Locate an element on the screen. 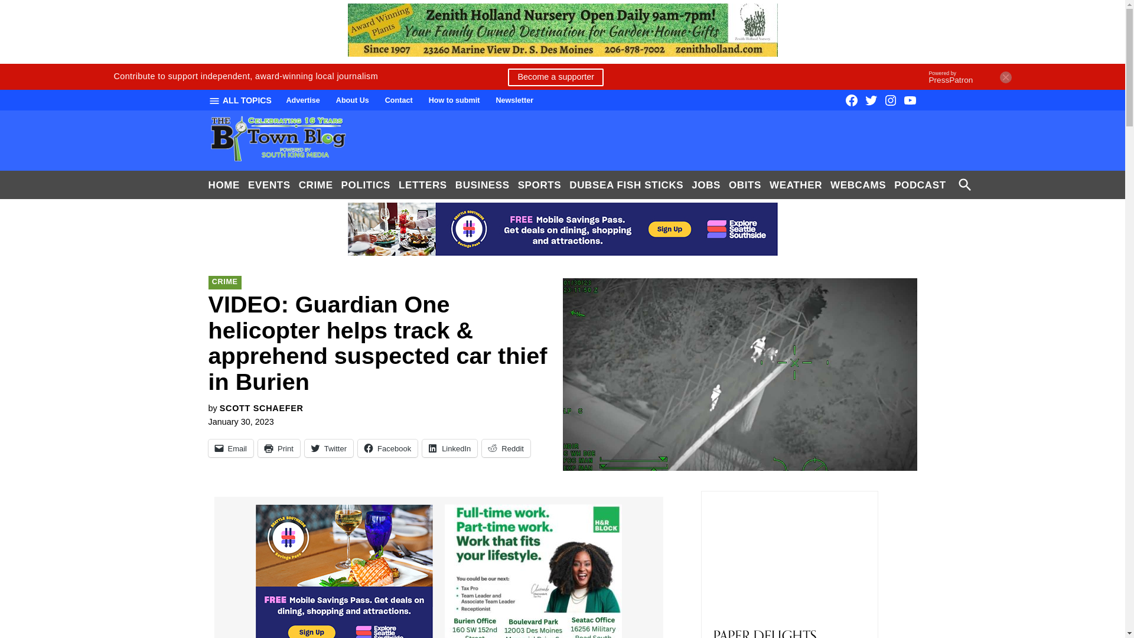 The image size is (1134, 638). Click to email a link to a friend is located at coordinates (230, 448).